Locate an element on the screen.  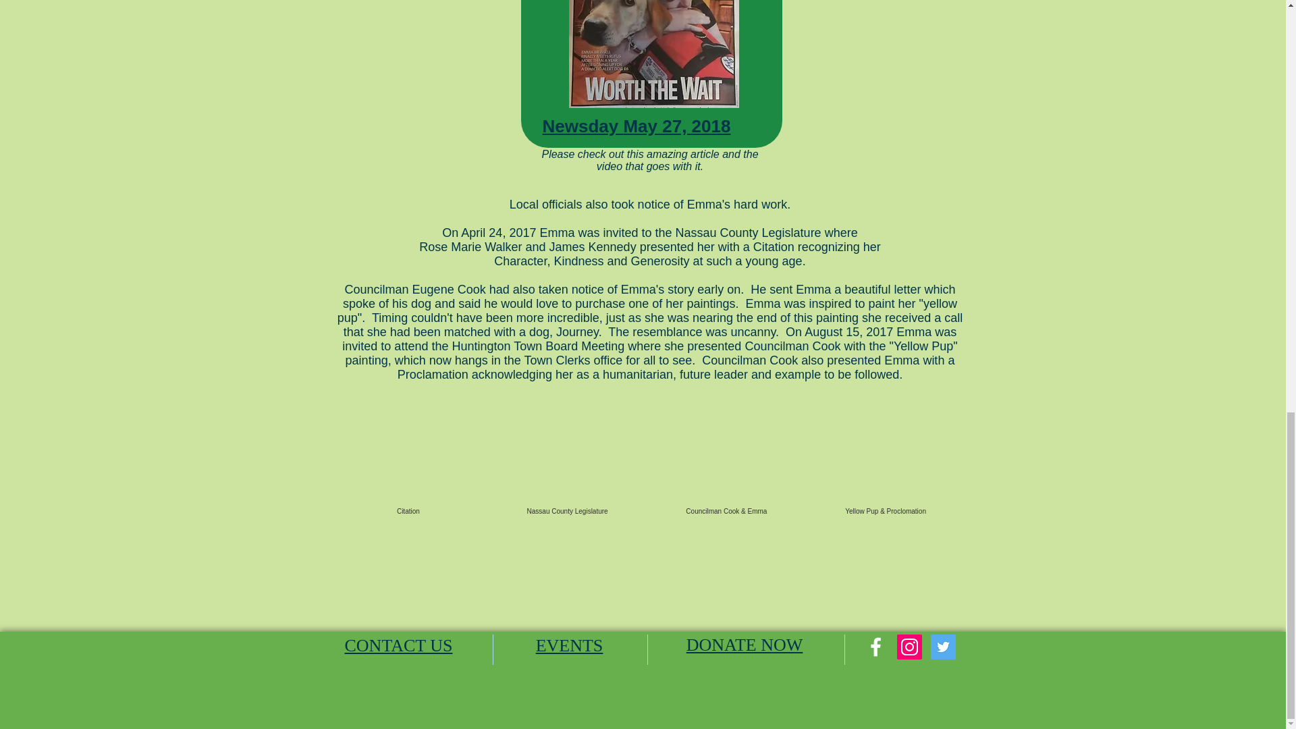
EVENTS is located at coordinates (570, 645).